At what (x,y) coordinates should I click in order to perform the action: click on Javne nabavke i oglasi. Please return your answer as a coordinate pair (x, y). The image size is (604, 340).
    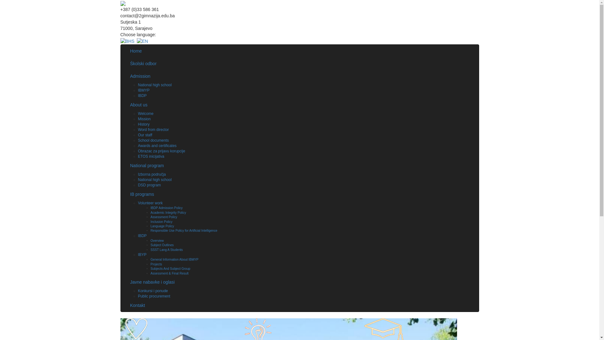
    Looking at the image, I should click on (299, 282).